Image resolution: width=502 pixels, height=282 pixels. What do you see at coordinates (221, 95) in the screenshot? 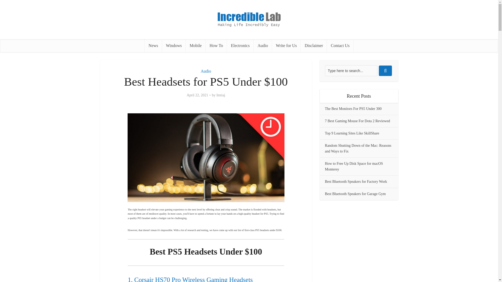
I see `Imtiaj` at bounding box center [221, 95].